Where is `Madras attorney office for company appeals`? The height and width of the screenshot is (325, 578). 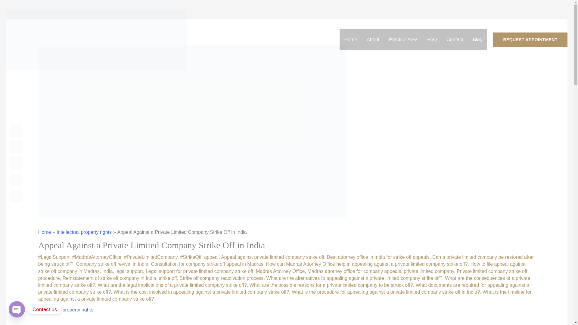 Madras attorney office for company appeals is located at coordinates (354, 271).